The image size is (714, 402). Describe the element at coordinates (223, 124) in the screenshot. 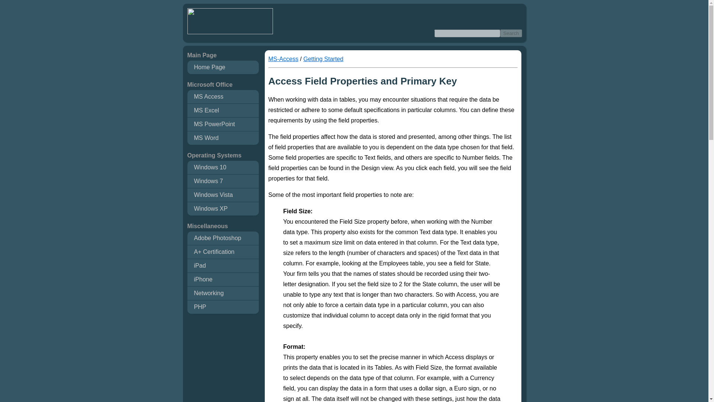

I see `MS PowerPoint` at that location.